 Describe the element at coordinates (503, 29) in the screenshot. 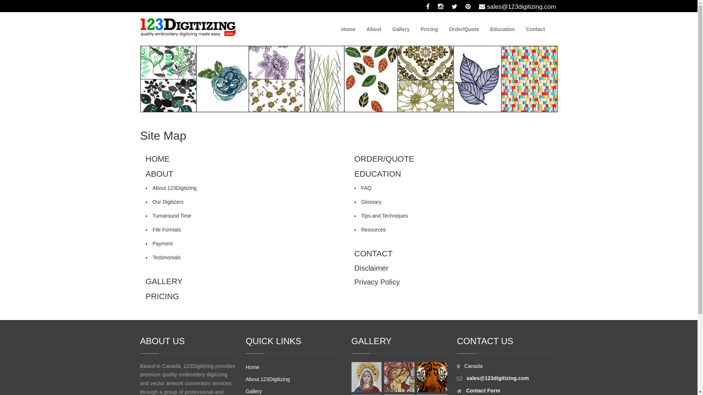

I see `Education` at that location.